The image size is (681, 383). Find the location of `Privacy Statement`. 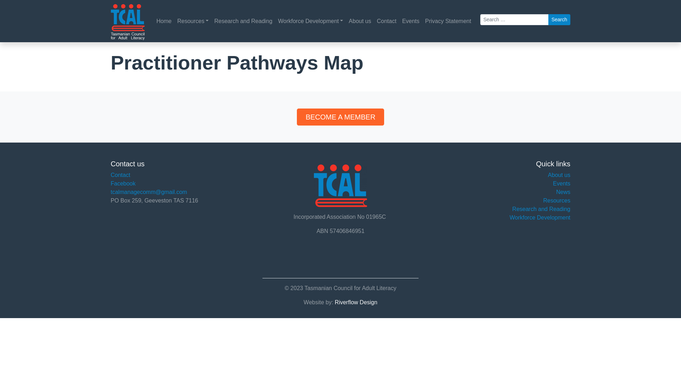

Privacy Statement is located at coordinates (448, 21).